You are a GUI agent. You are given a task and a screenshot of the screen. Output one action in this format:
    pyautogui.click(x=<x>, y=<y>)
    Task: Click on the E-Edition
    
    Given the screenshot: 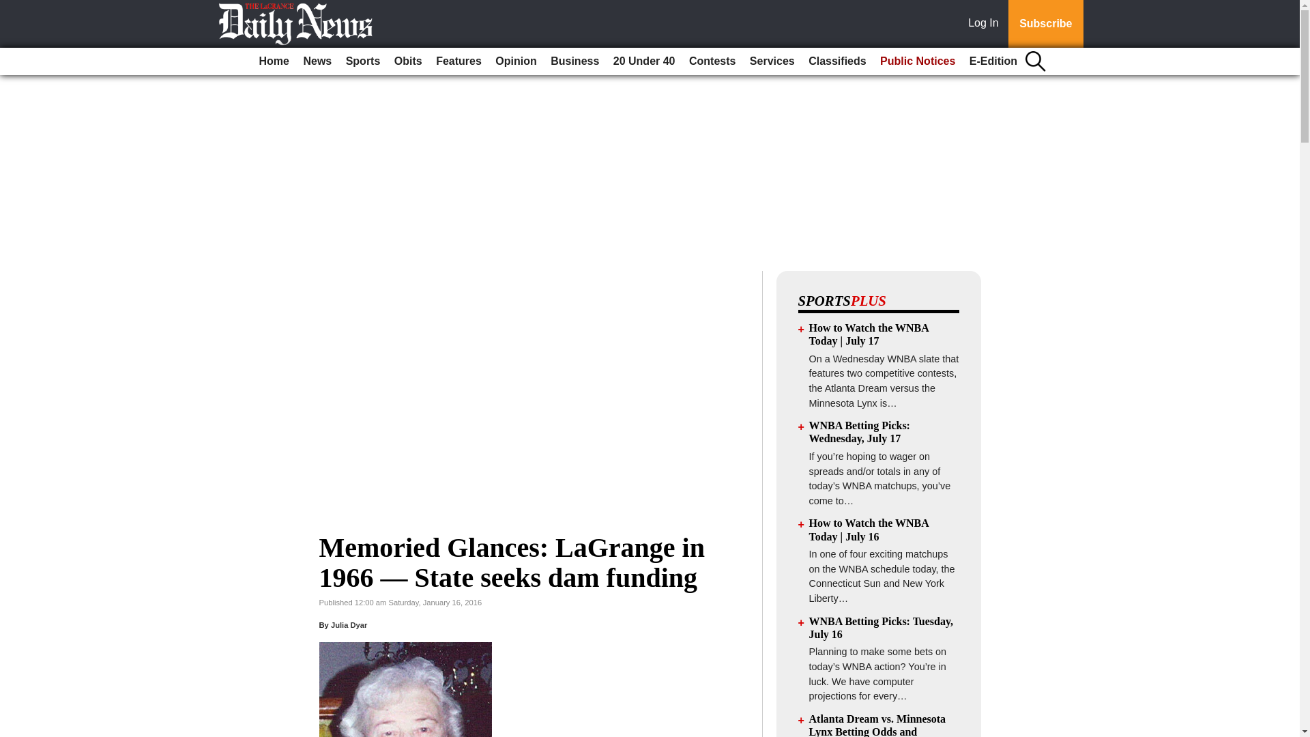 What is the action you would take?
    pyautogui.click(x=993, y=61)
    